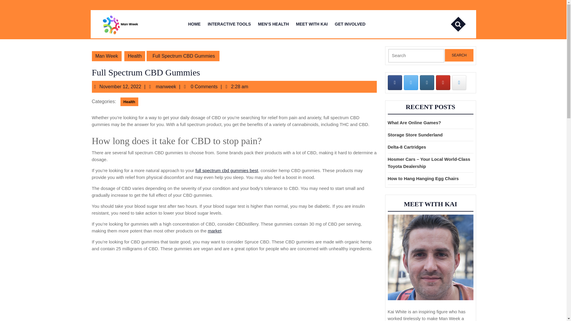  Describe the element at coordinates (129, 102) in the screenshot. I see `market` at that location.